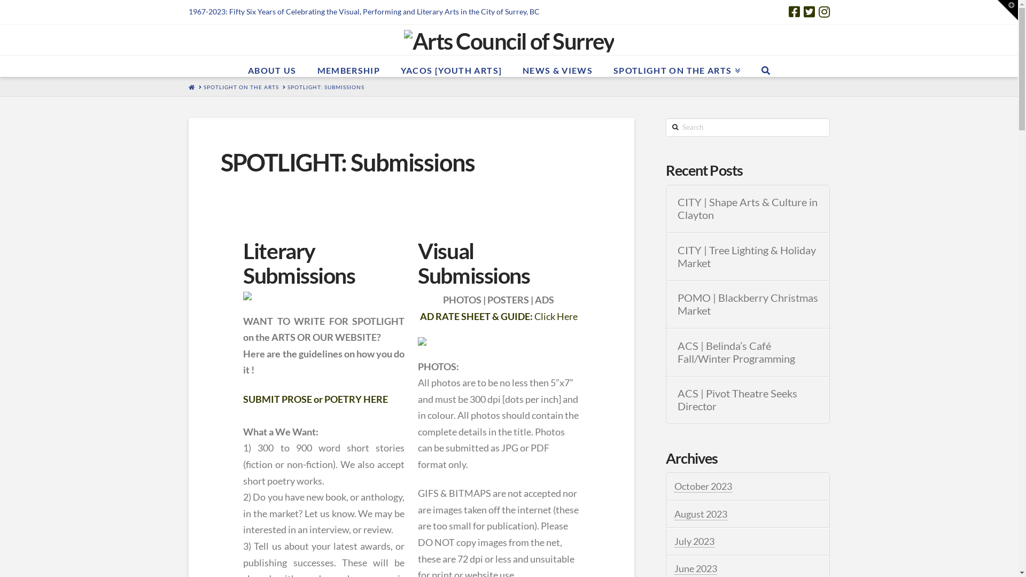  Describe the element at coordinates (703, 486) in the screenshot. I see `October 2023` at that location.